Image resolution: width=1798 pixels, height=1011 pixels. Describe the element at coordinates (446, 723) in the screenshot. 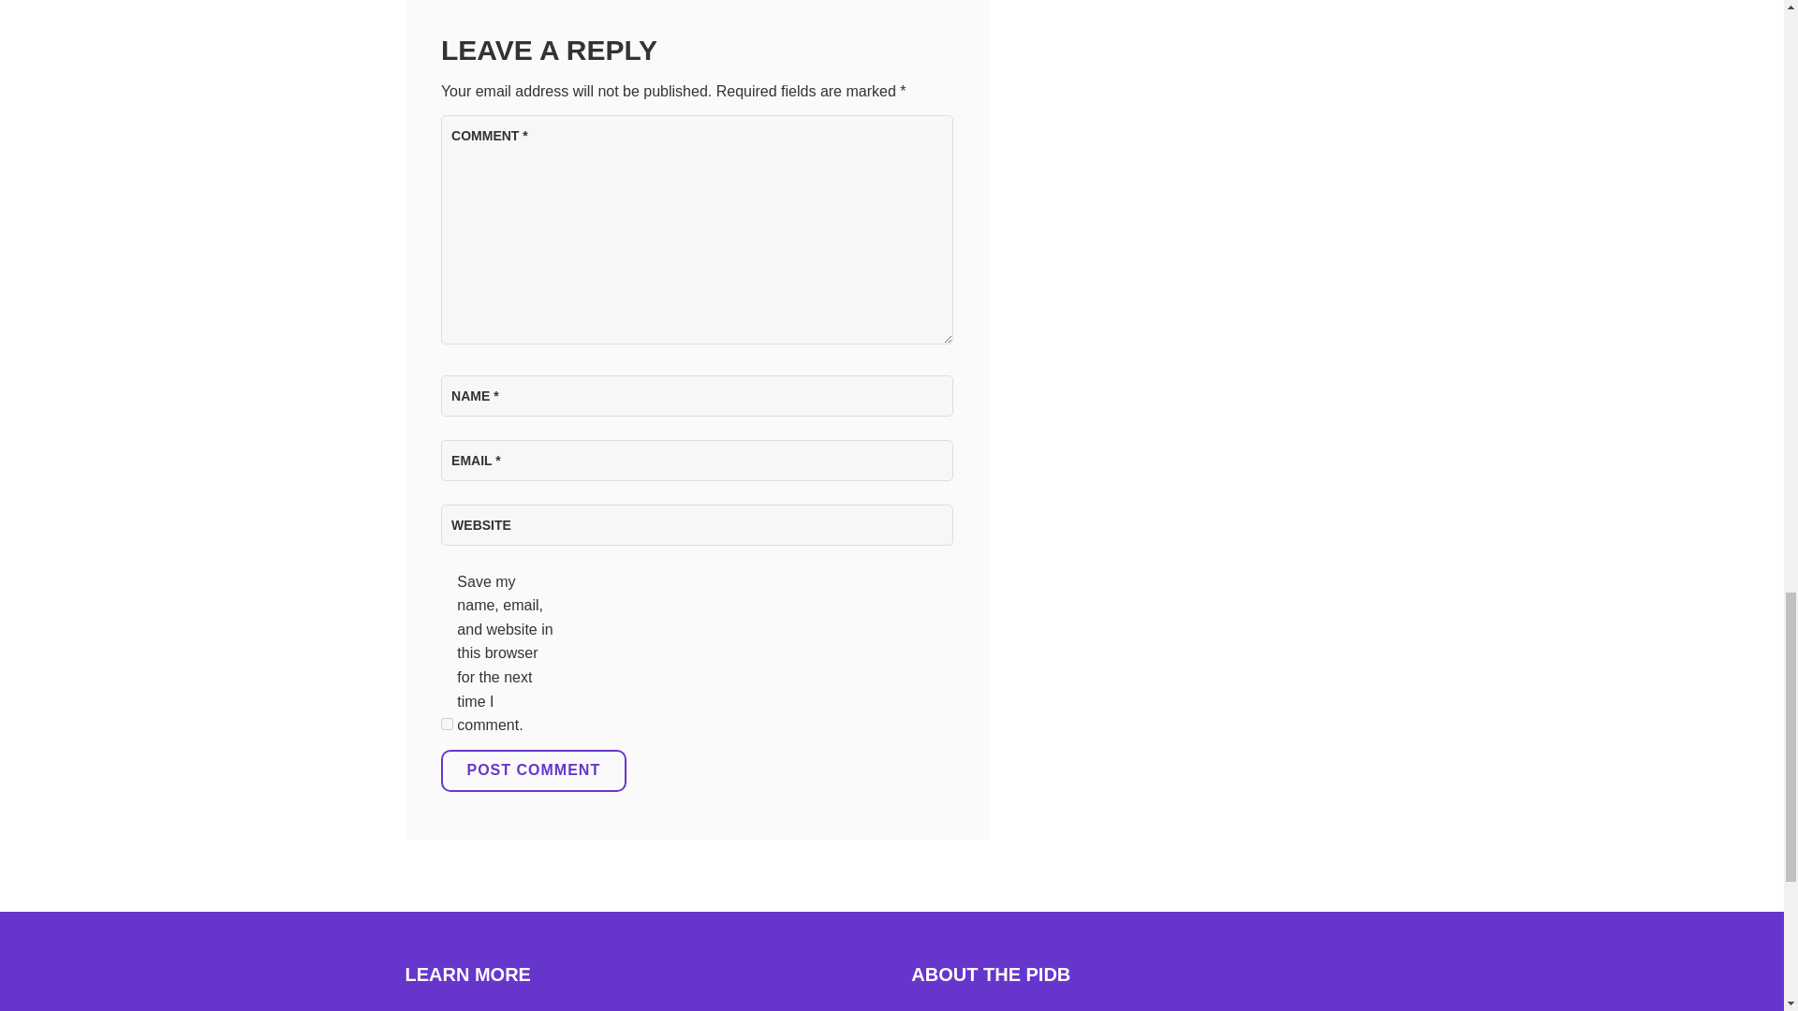

I see `yes` at that location.